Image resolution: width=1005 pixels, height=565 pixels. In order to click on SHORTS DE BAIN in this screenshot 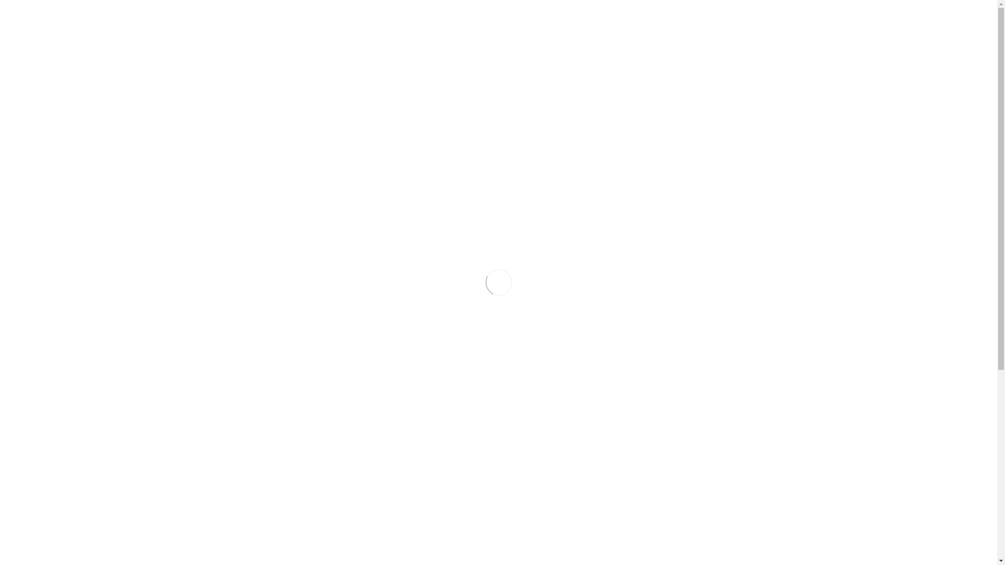, I will do `click(265, 453)`.